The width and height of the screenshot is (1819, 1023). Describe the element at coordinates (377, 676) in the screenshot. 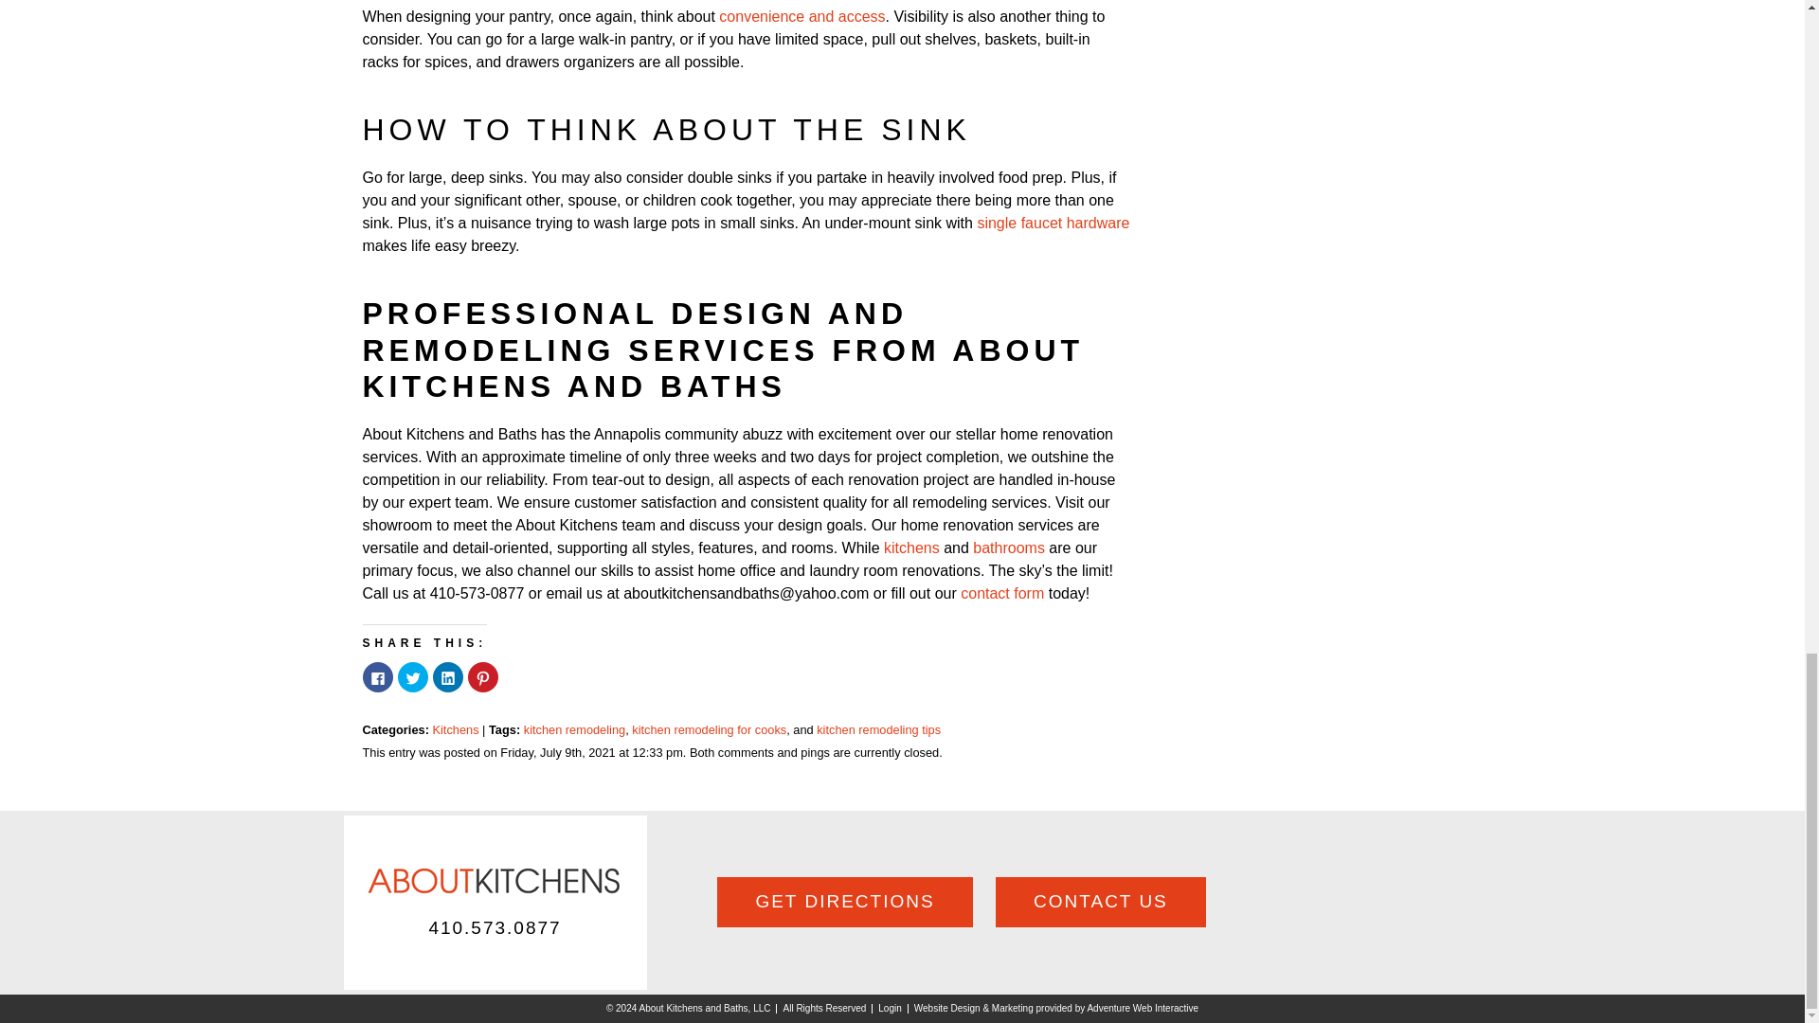

I see `Click to share on Facebook` at that location.